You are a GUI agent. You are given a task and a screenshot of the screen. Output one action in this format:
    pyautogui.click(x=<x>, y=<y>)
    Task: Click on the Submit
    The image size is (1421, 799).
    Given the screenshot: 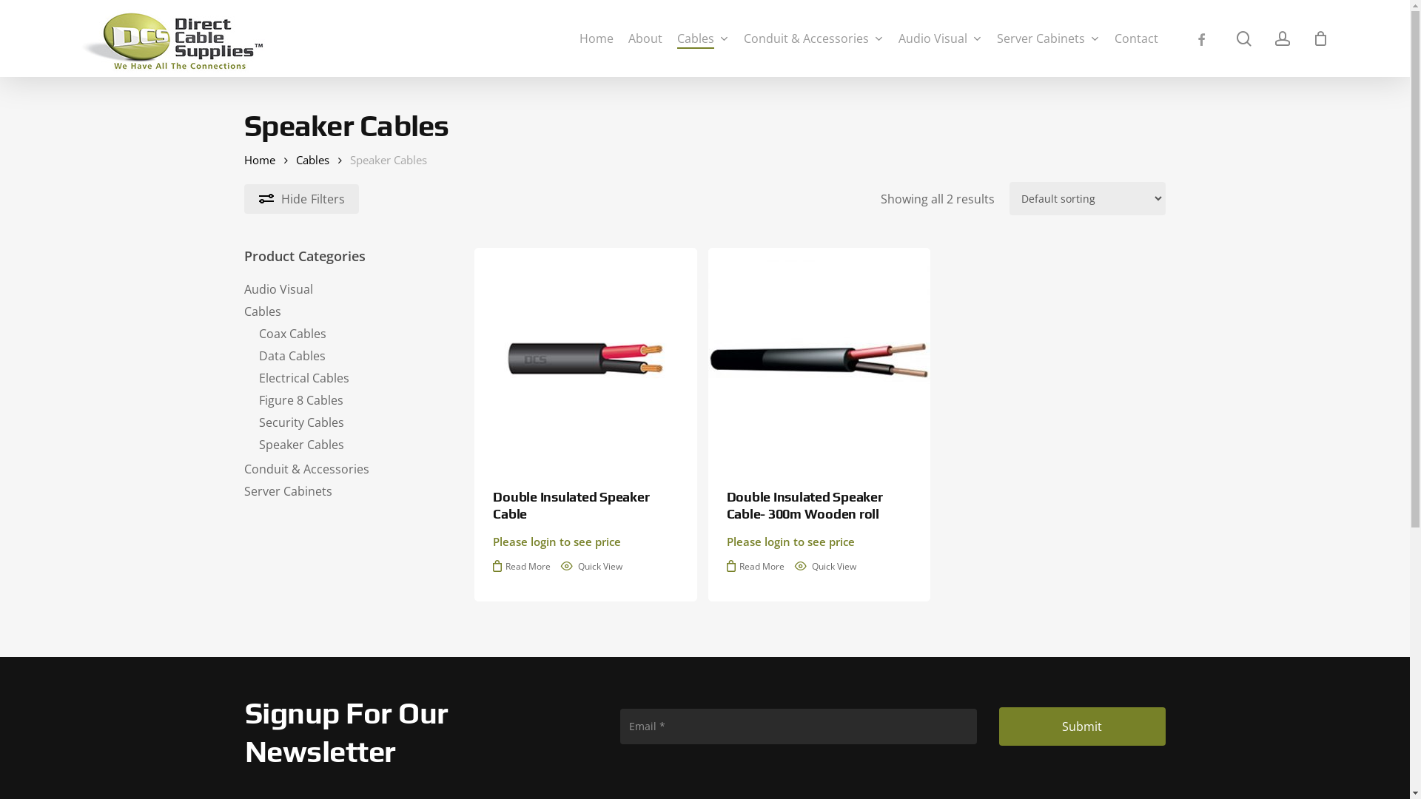 What is the action you would take?
    pyautogui.click(x=1082, y=726)
    